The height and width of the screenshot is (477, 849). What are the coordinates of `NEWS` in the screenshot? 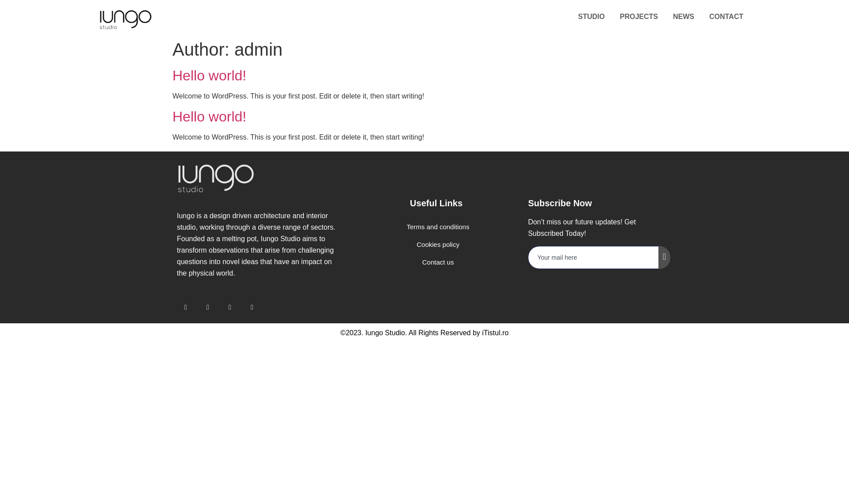 It's located at (683, 17).